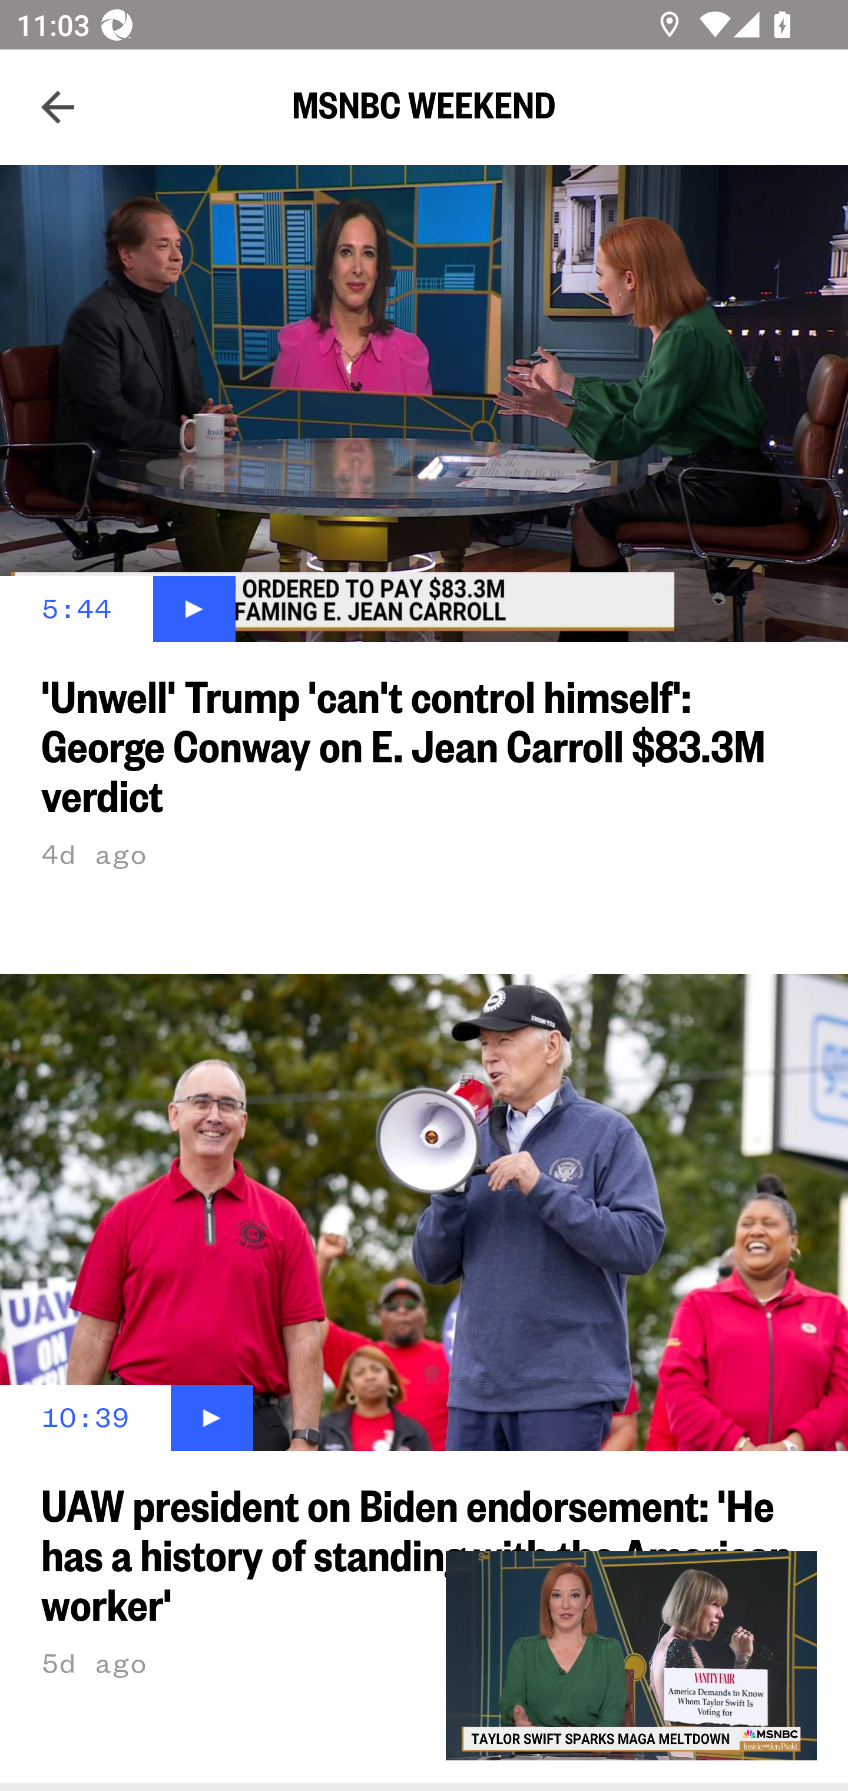 The height and width of the screenshot is (1791, 848). I want to click on Navigate up, so click(58, 107).